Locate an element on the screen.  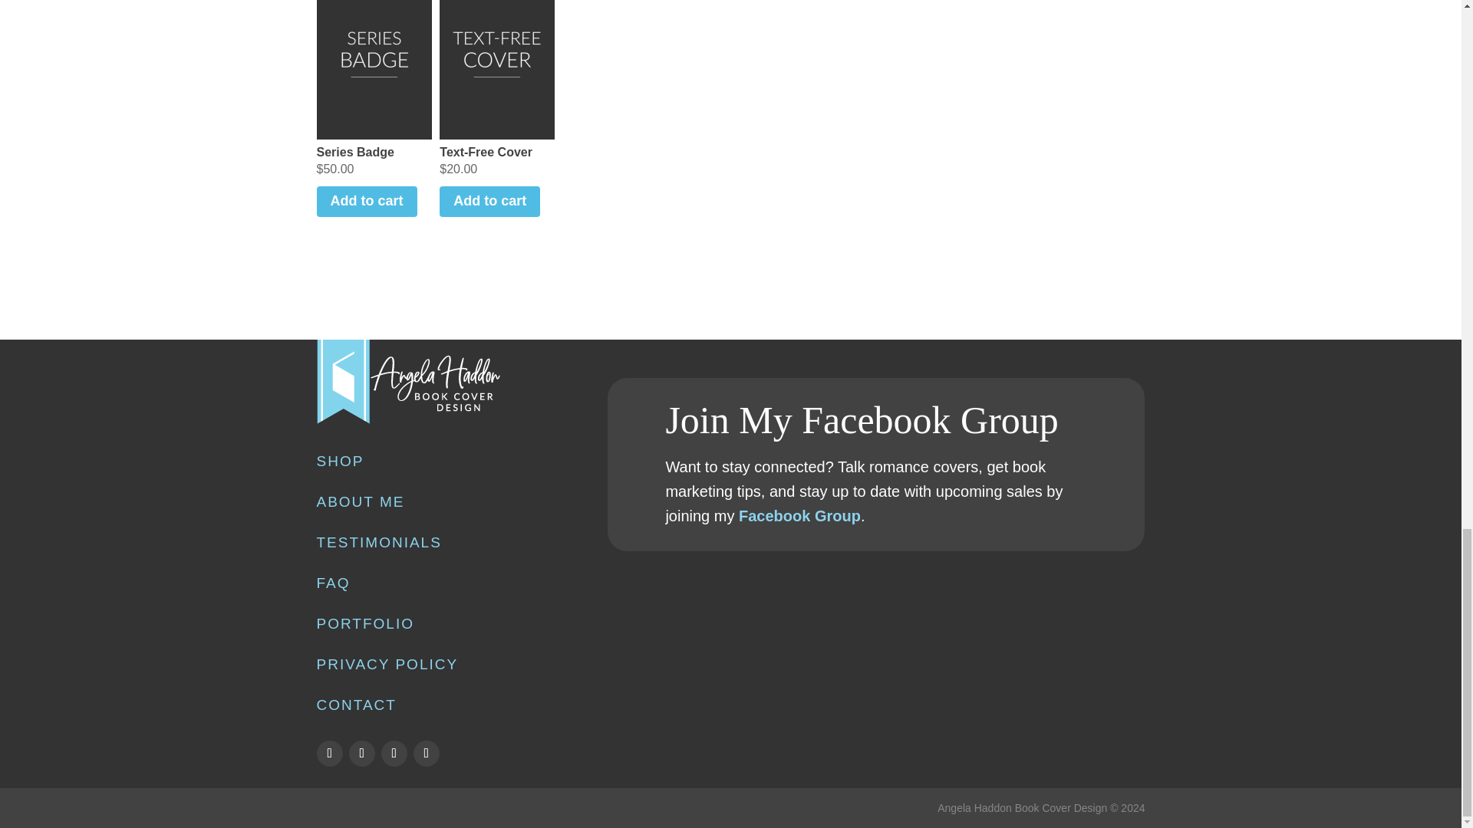
Follow on Facebook is located at coordinates (328, 753).